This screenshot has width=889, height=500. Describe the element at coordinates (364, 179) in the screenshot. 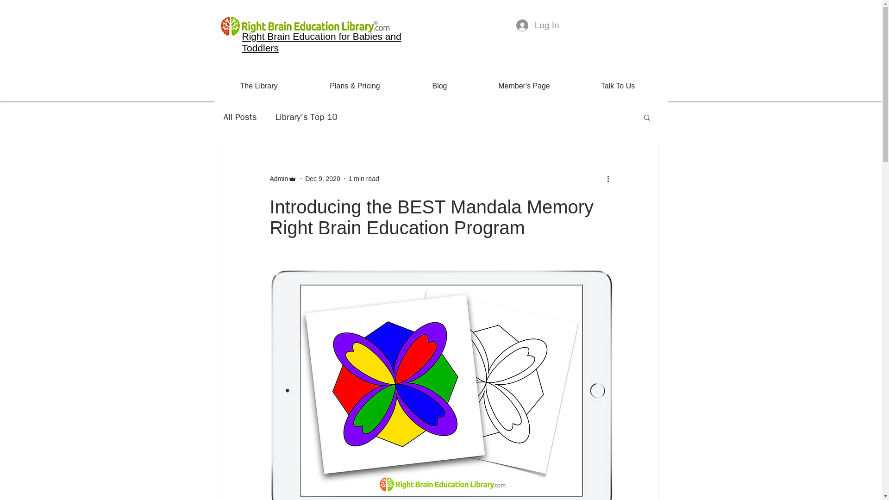

I see `1 min read` at that location.